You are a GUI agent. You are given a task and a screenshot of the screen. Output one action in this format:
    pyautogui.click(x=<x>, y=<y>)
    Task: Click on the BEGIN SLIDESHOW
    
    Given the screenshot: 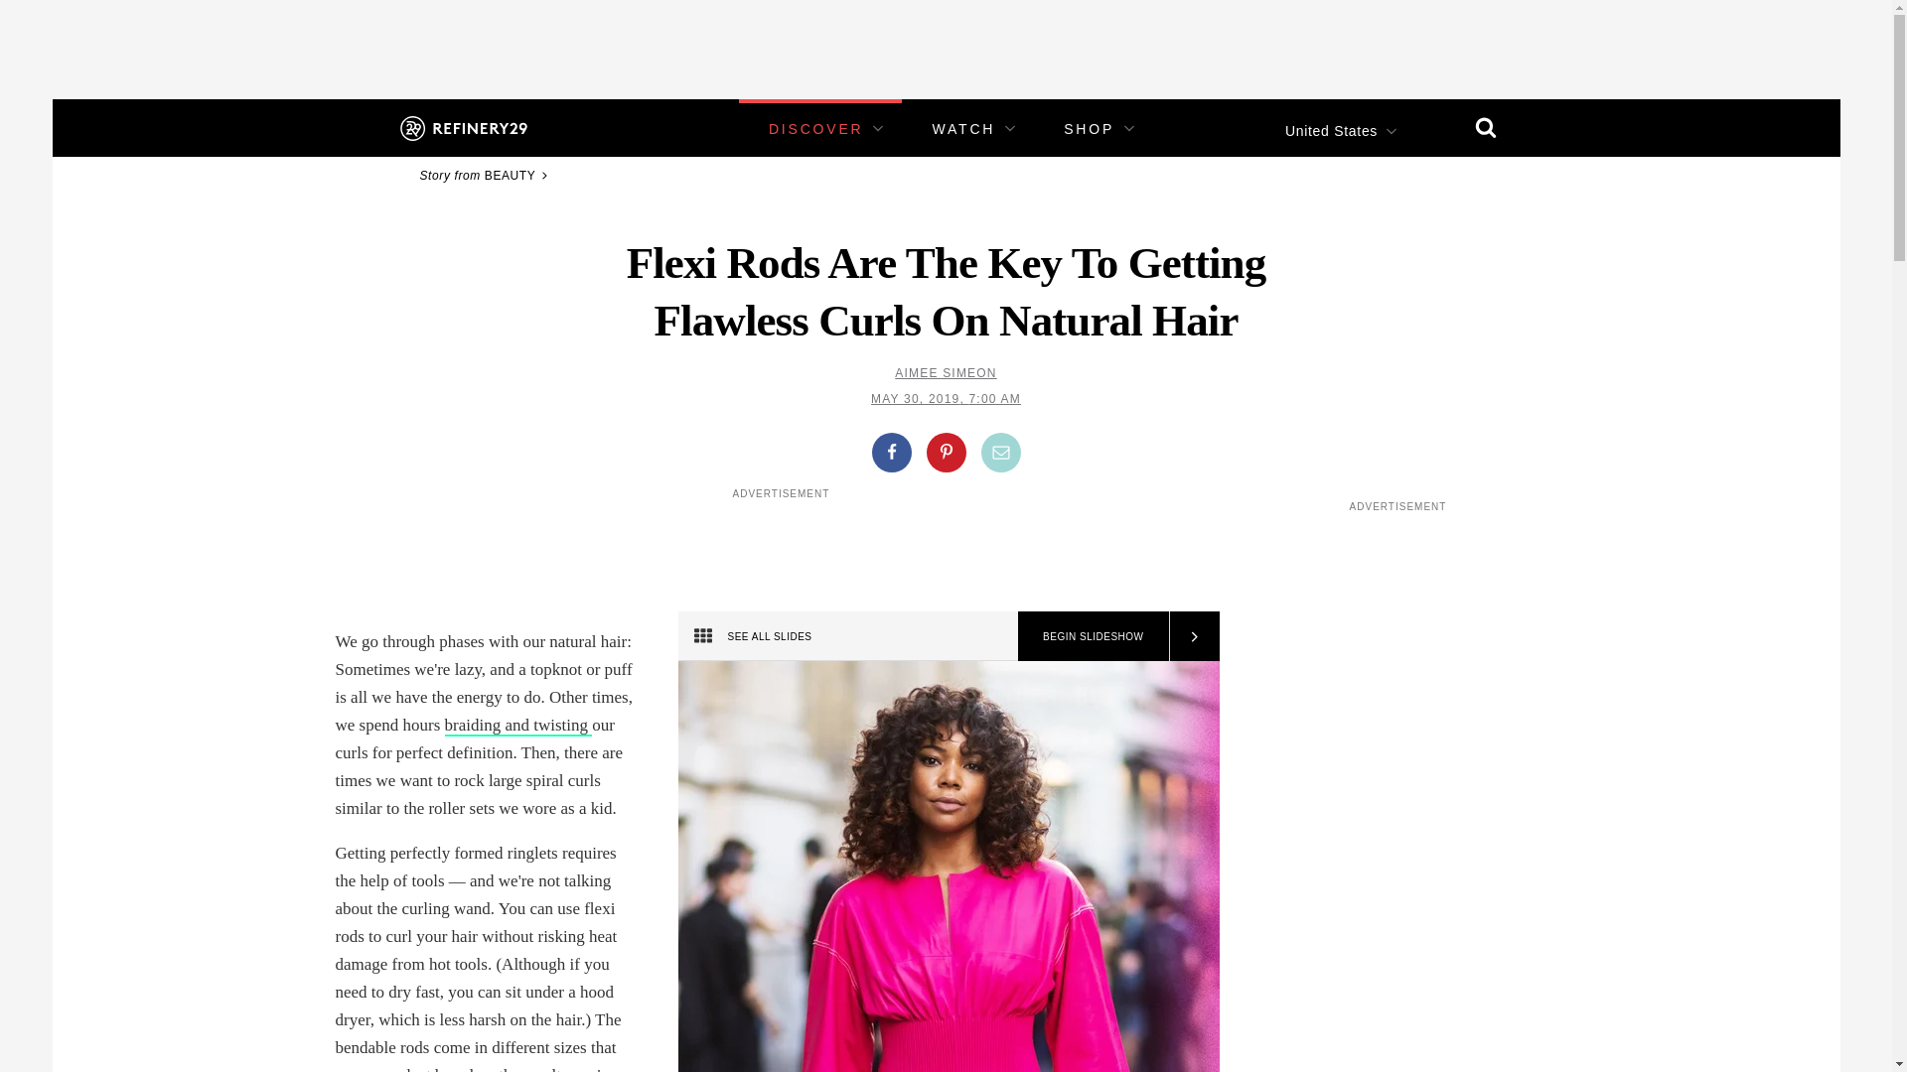 What is the action you would take?
    pyautogui.click(x=1093, y=635)
    